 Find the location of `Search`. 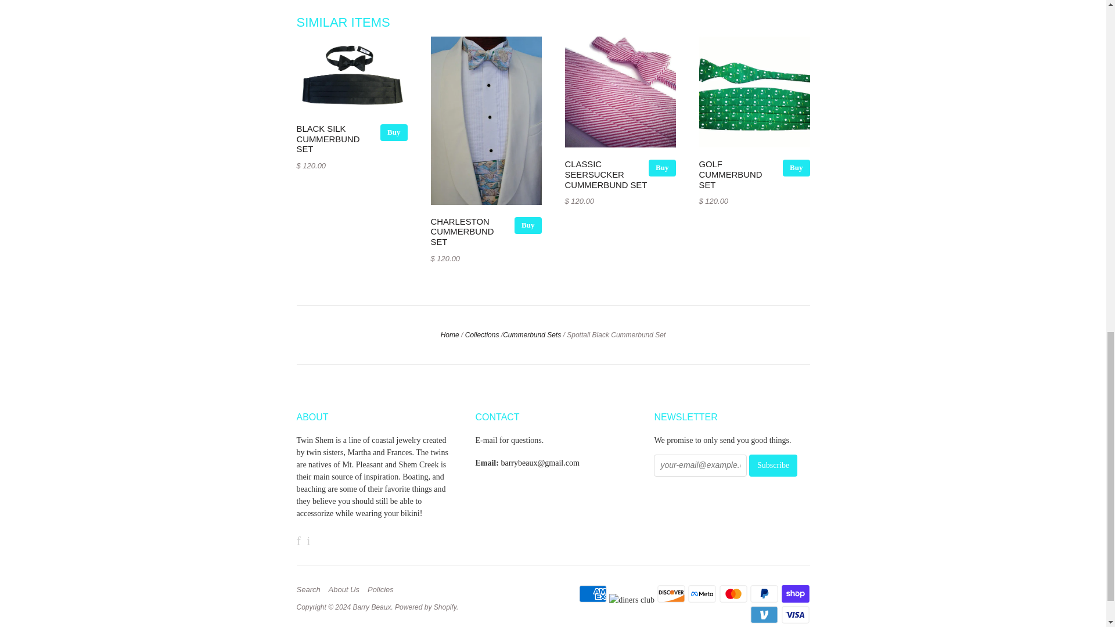

Search is located at coordinates (311, 589).